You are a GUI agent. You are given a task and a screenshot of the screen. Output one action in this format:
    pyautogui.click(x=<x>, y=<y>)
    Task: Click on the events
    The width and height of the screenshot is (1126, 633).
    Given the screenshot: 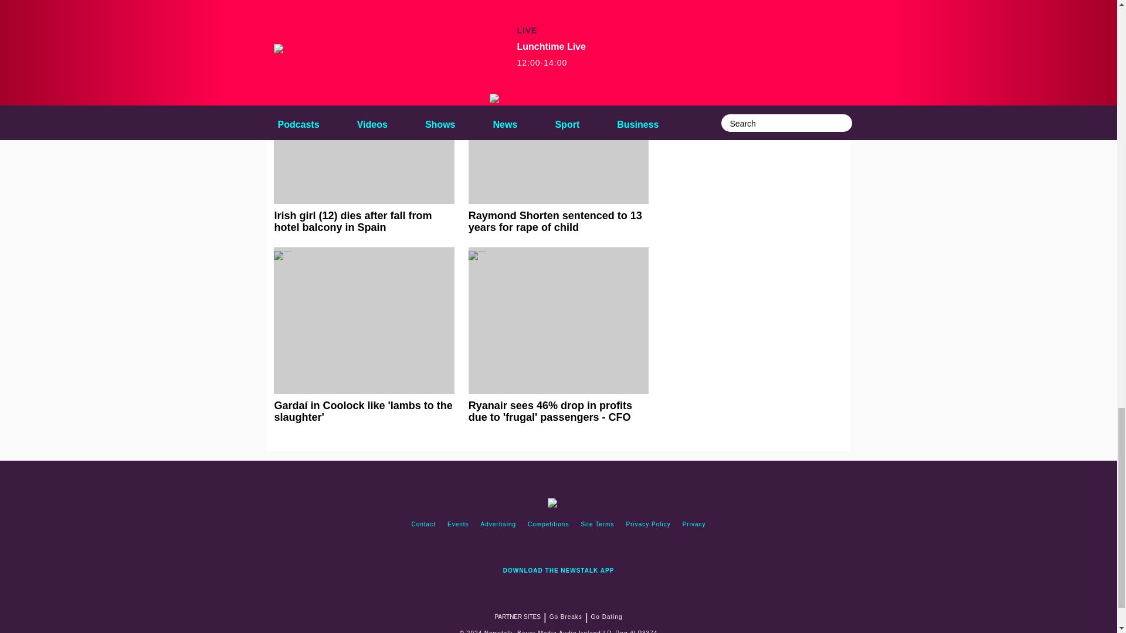 What is the action you would take?
    pyautogui.click(x=458, y=524)
    